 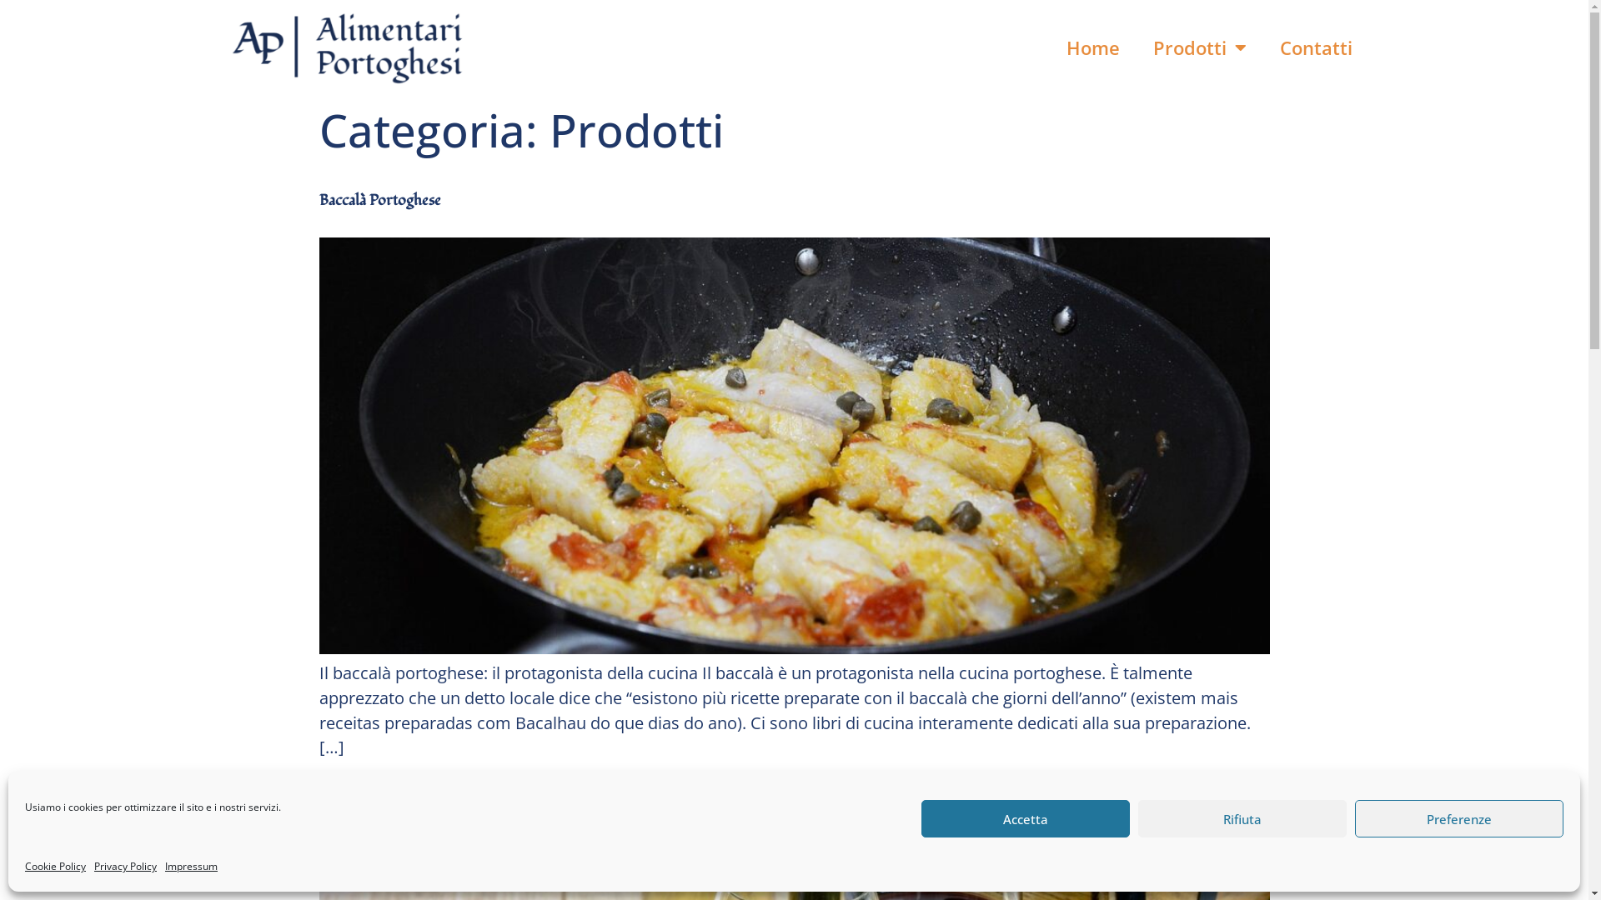 What do you see at coordinates (192, 867) in the screenshot?
I see `Impressum` at bounding box center [192, 867].